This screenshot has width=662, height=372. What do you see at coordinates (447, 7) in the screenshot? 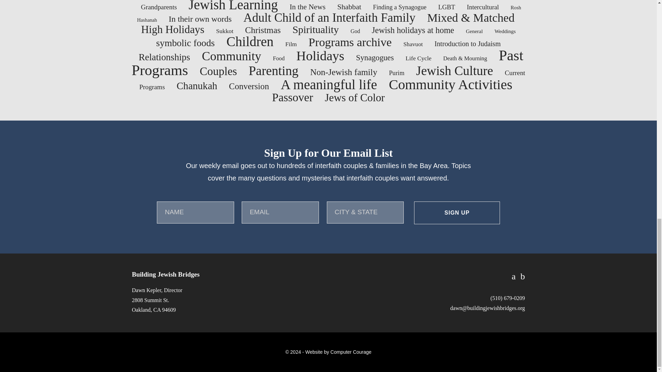
I see `LGBT` at bounding box center [447, 7].